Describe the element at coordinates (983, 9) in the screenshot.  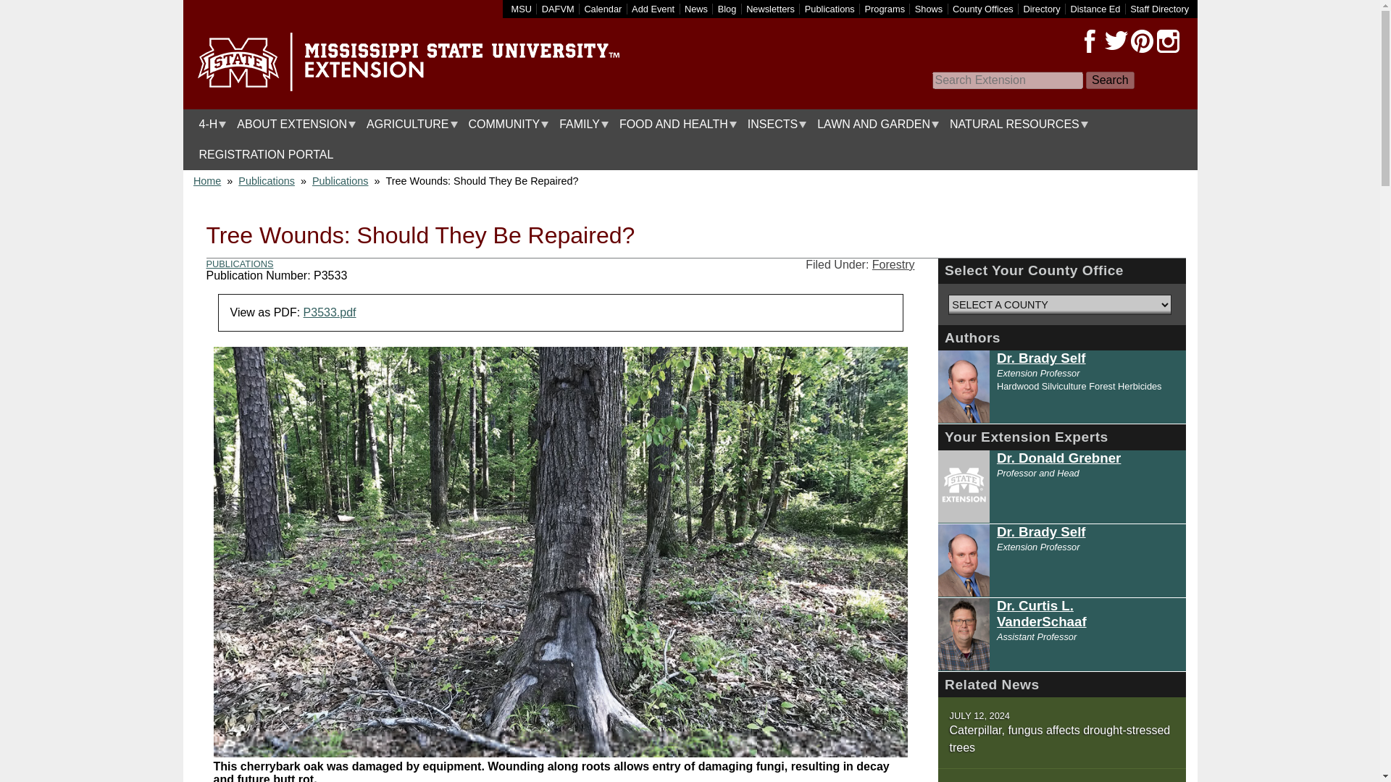
I see `County Offices` at that location.